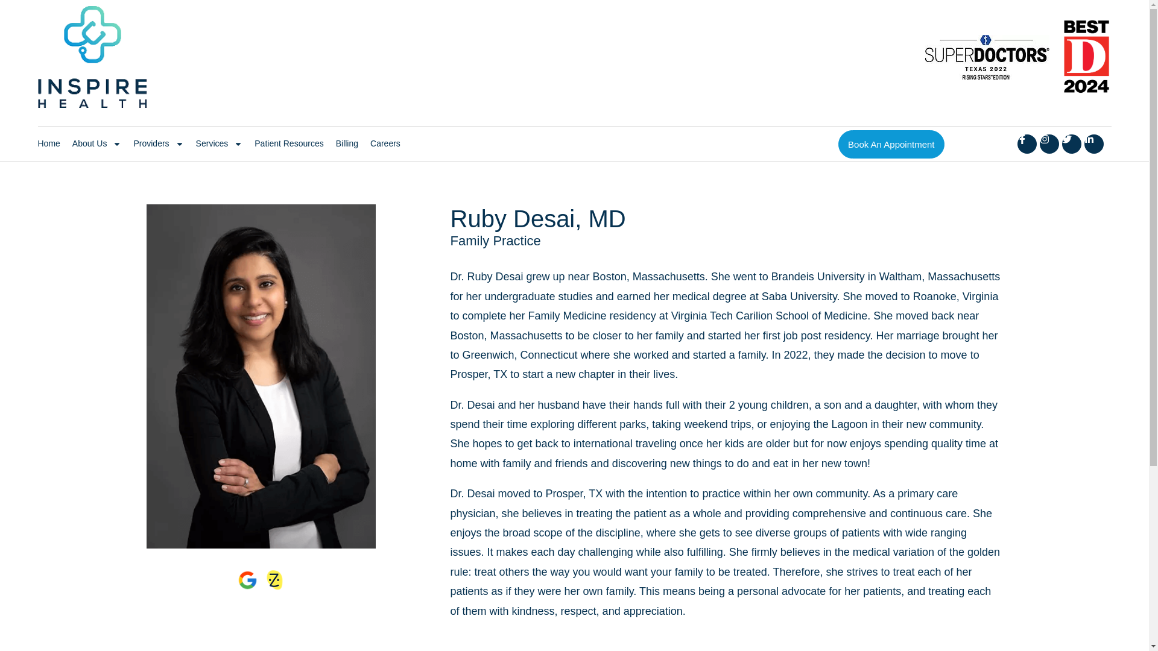  What do you see at coordinates (288, 143) in the screenshot?
I see `Patient Resources` at bounding box center [288, 143].